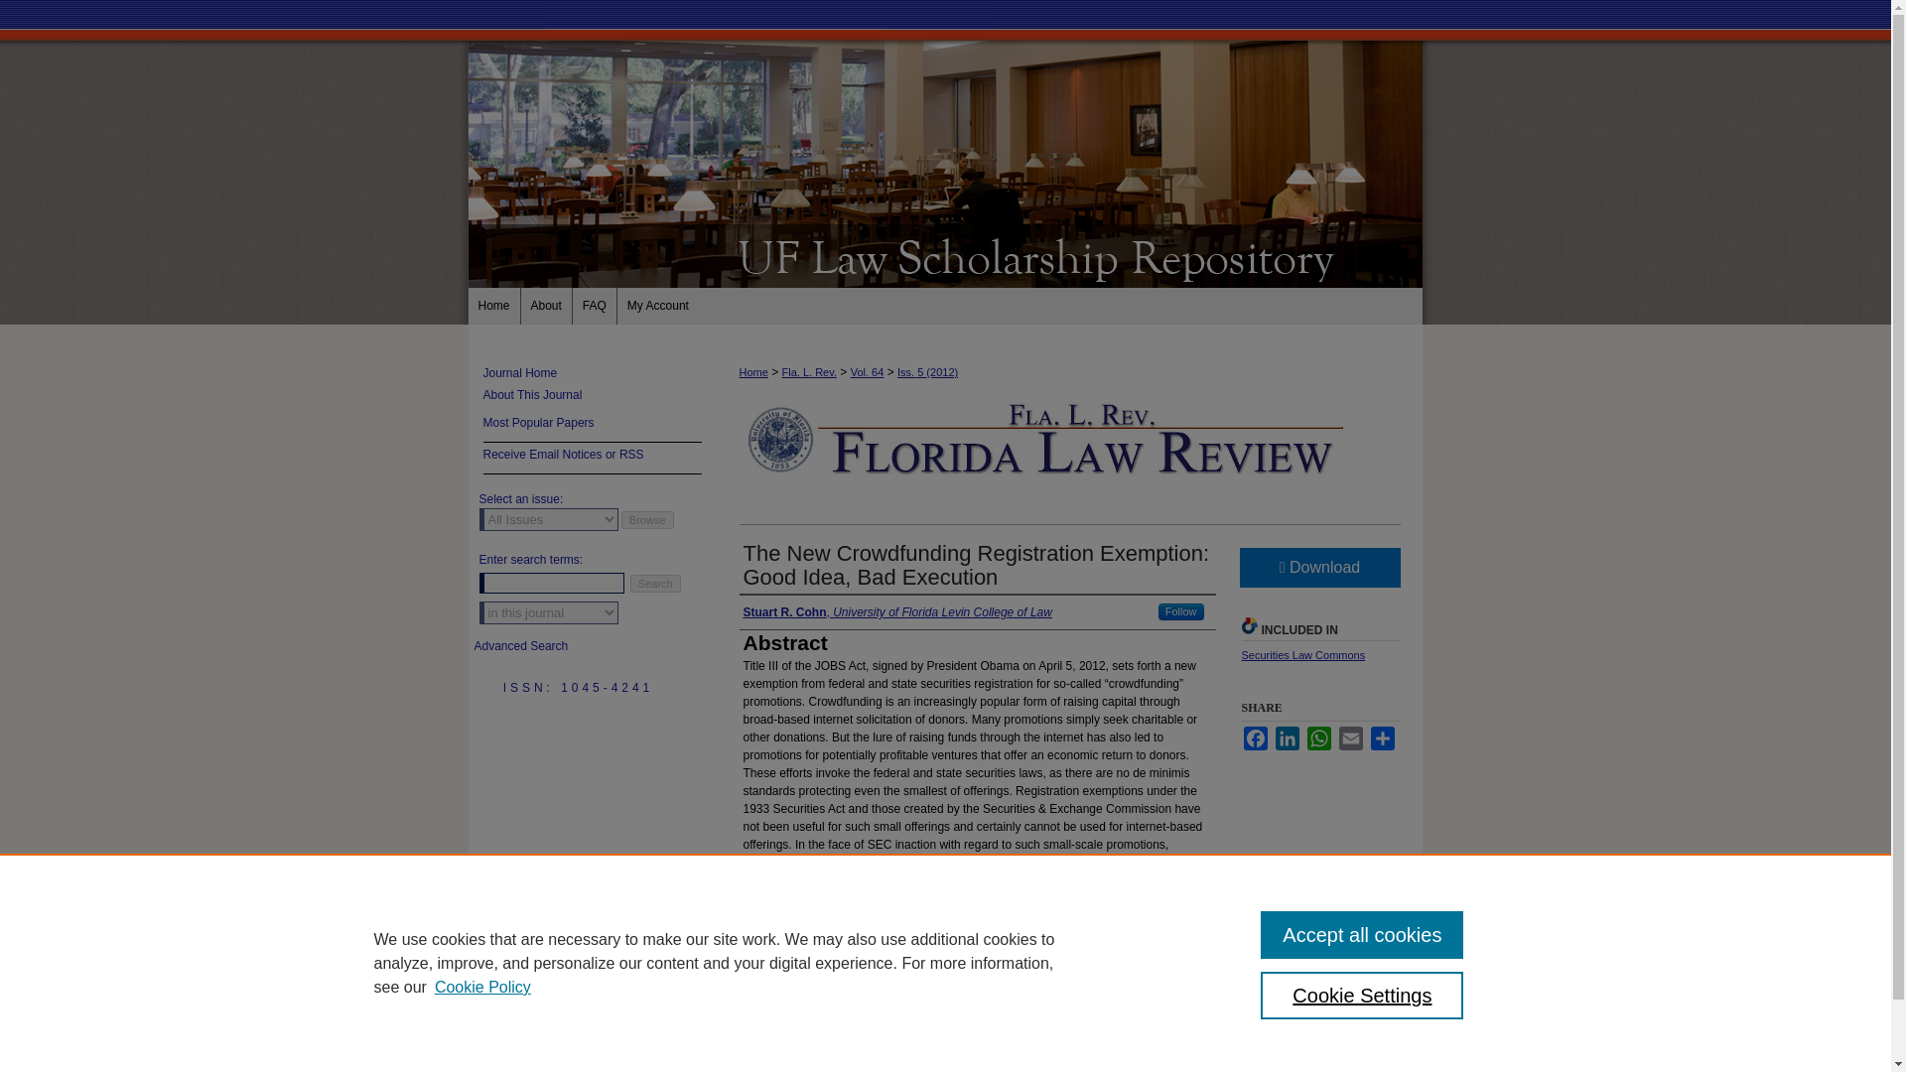 Image resolution: width=1906 pixels, height=1072 pixels. What do you see at coordinates (655, 584) in the screenshot?
I see `Search` at bounding box center [655, 584].